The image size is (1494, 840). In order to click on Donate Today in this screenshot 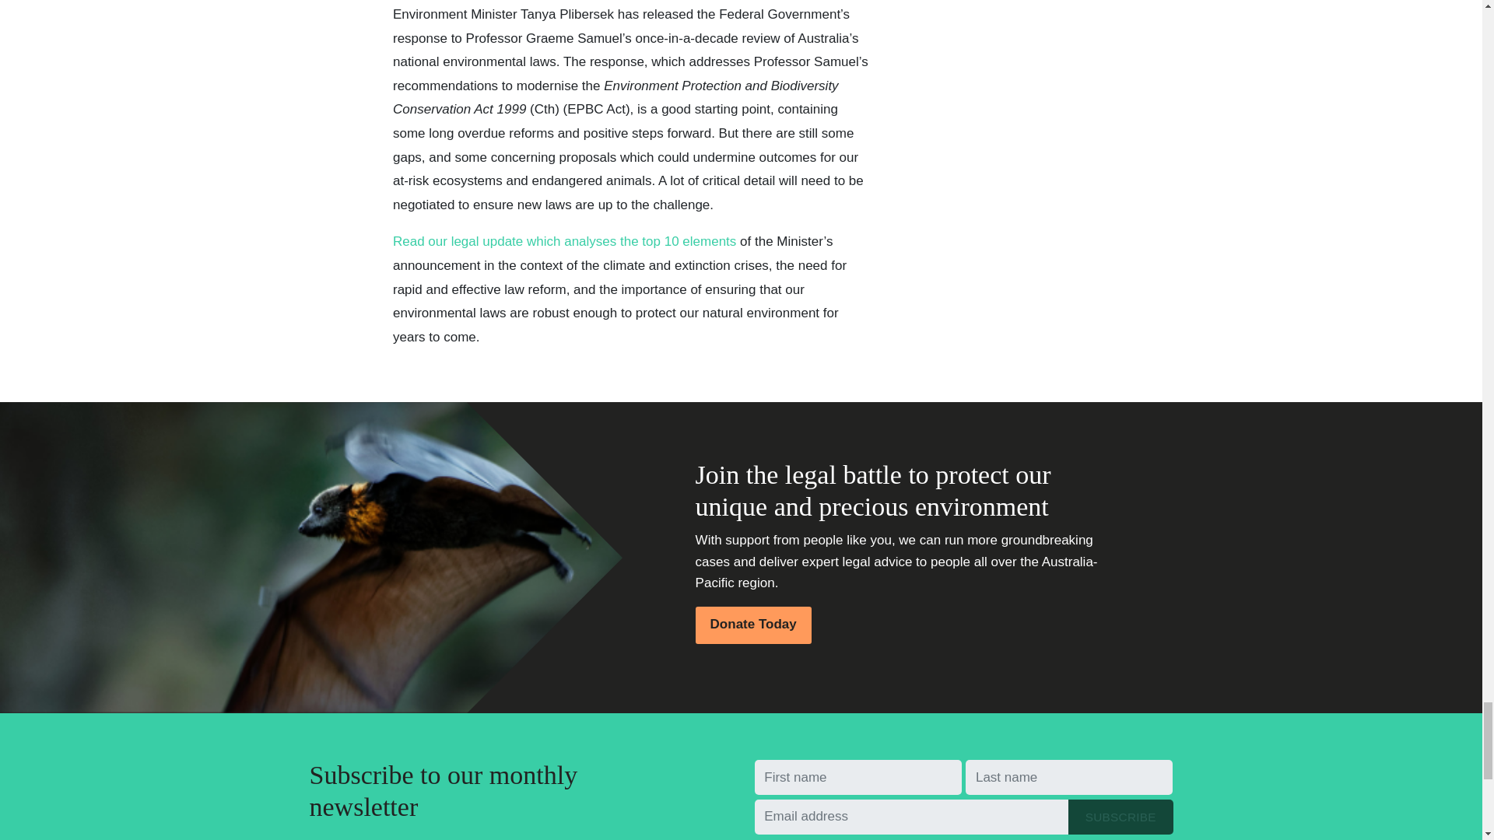, I will do `click(753, 625)`.